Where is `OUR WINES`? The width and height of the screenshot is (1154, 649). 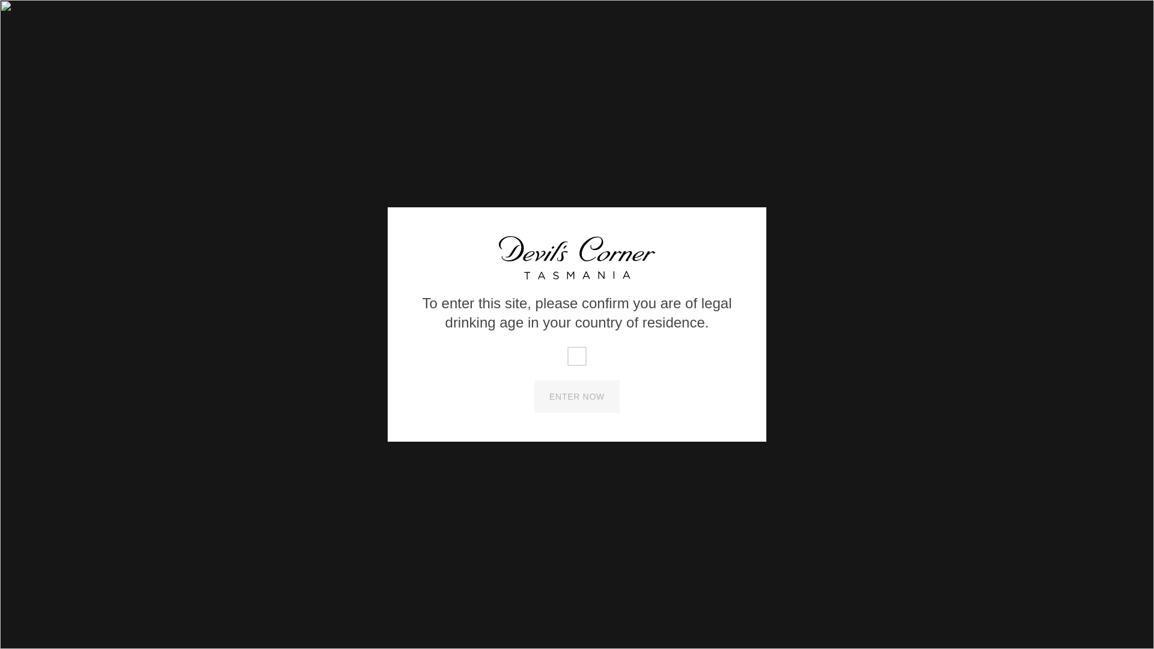
OUR WINES is located at coordinates (455, 105).